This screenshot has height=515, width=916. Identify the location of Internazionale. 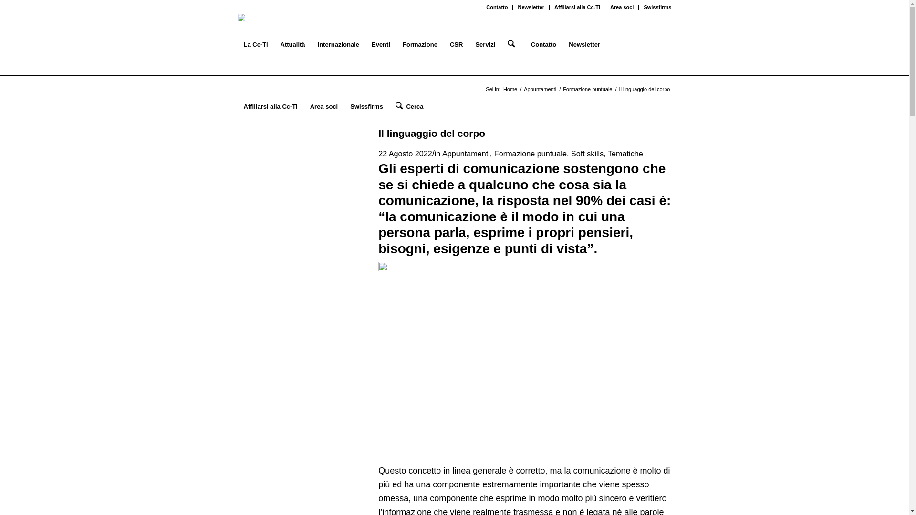
(339, 45).